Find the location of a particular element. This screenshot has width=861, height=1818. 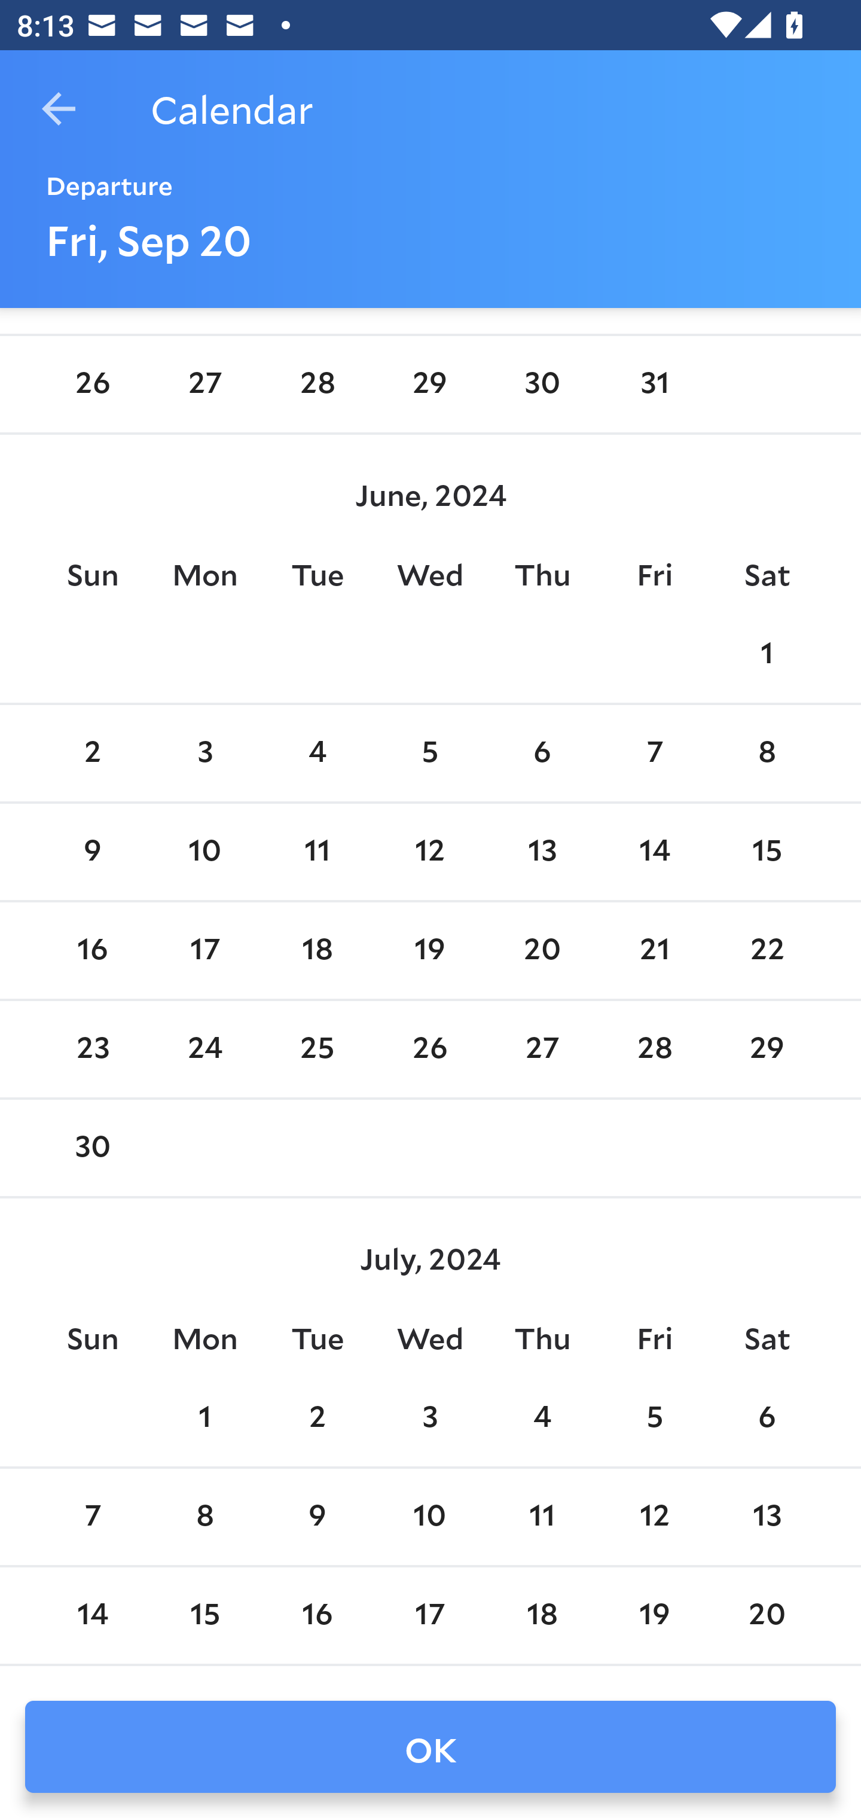

23 is located at coordinates (92, 1049).